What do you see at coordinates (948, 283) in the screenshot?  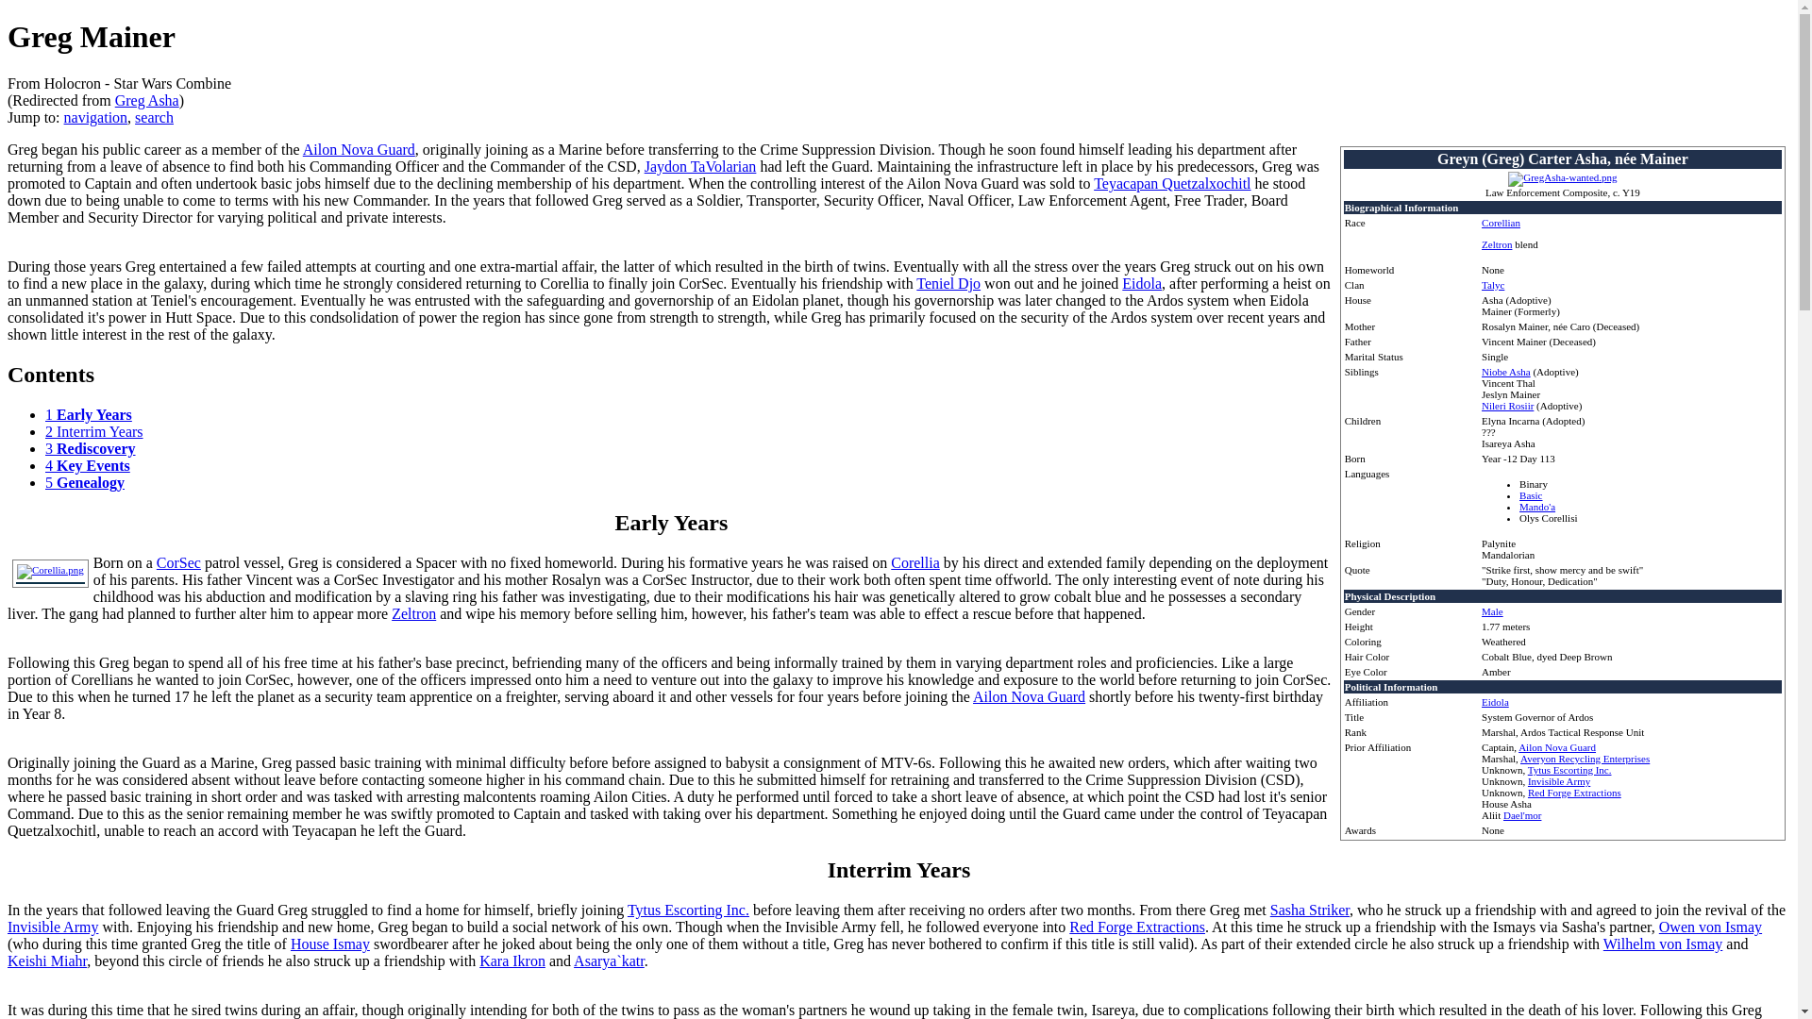 I see `Teniel Djo` at bounding box center [948, 283].